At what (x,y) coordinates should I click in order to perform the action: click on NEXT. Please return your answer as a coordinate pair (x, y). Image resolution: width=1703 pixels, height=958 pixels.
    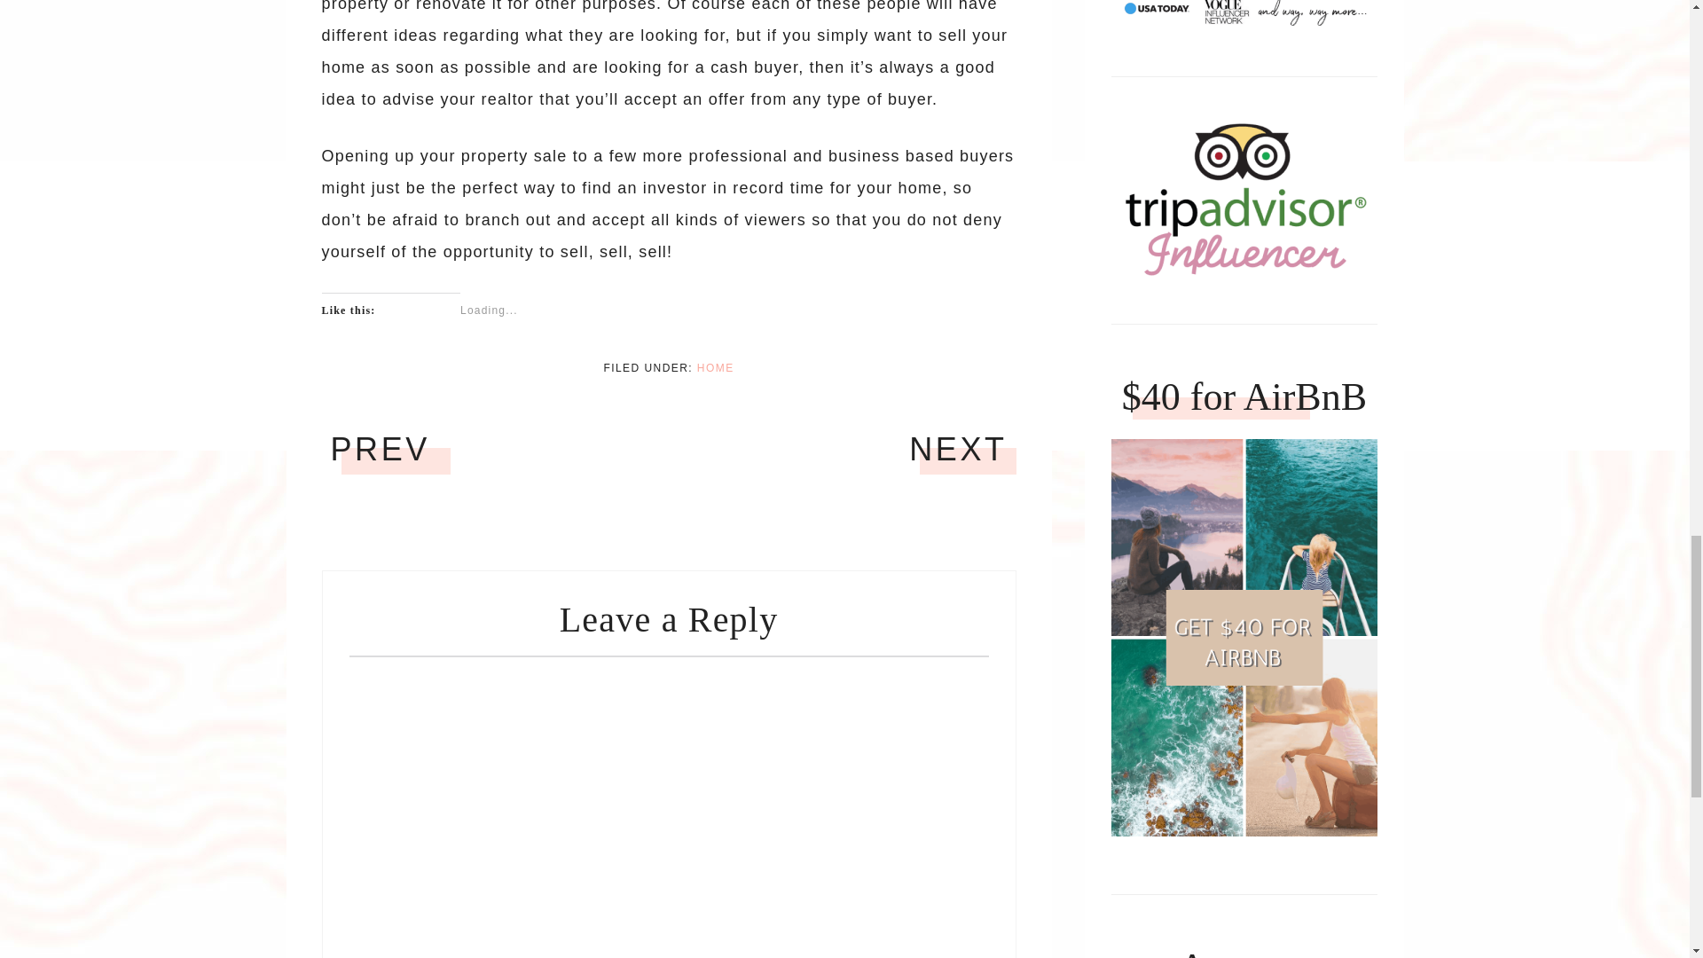
    Looking at the image, I should click on (958, 449).